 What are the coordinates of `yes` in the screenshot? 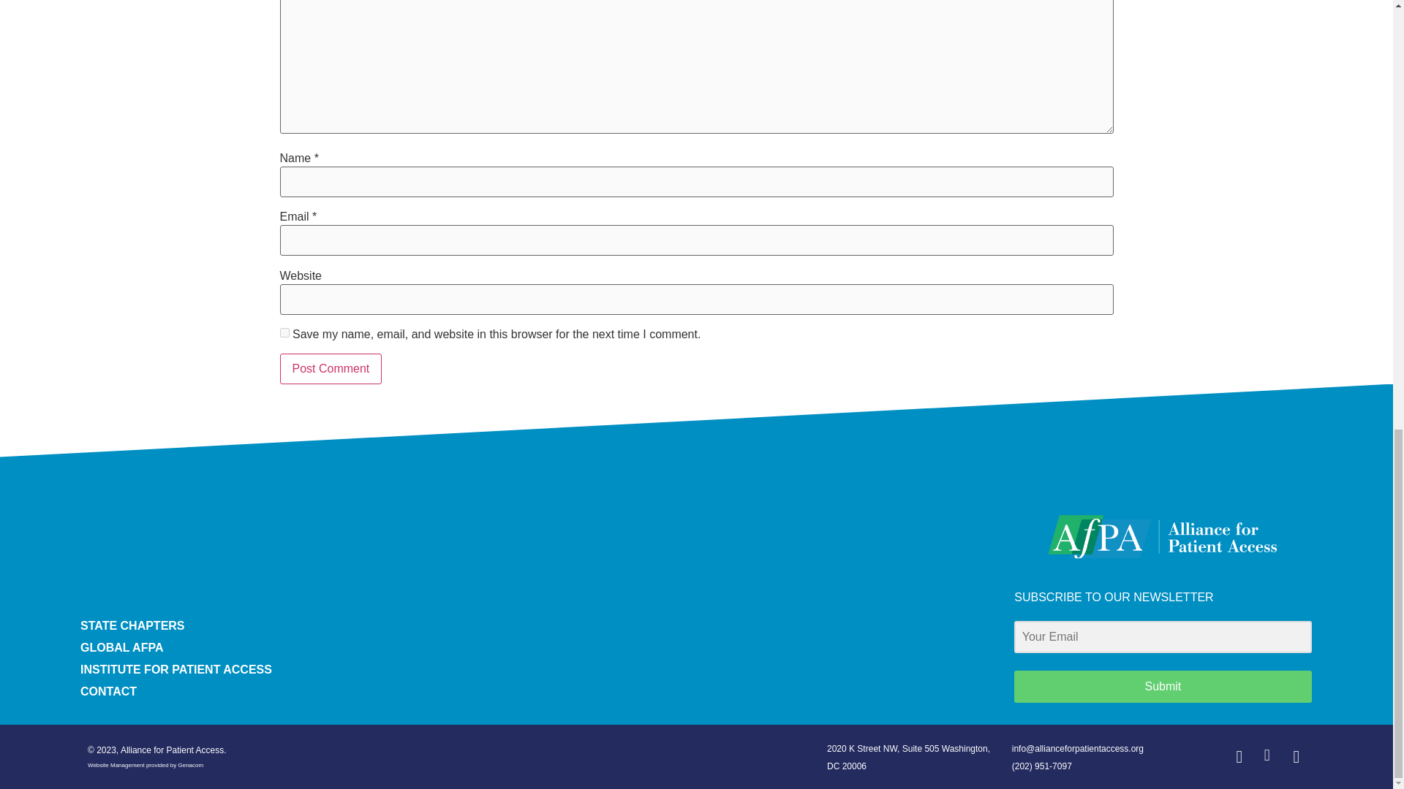 It's located at (284, 333).